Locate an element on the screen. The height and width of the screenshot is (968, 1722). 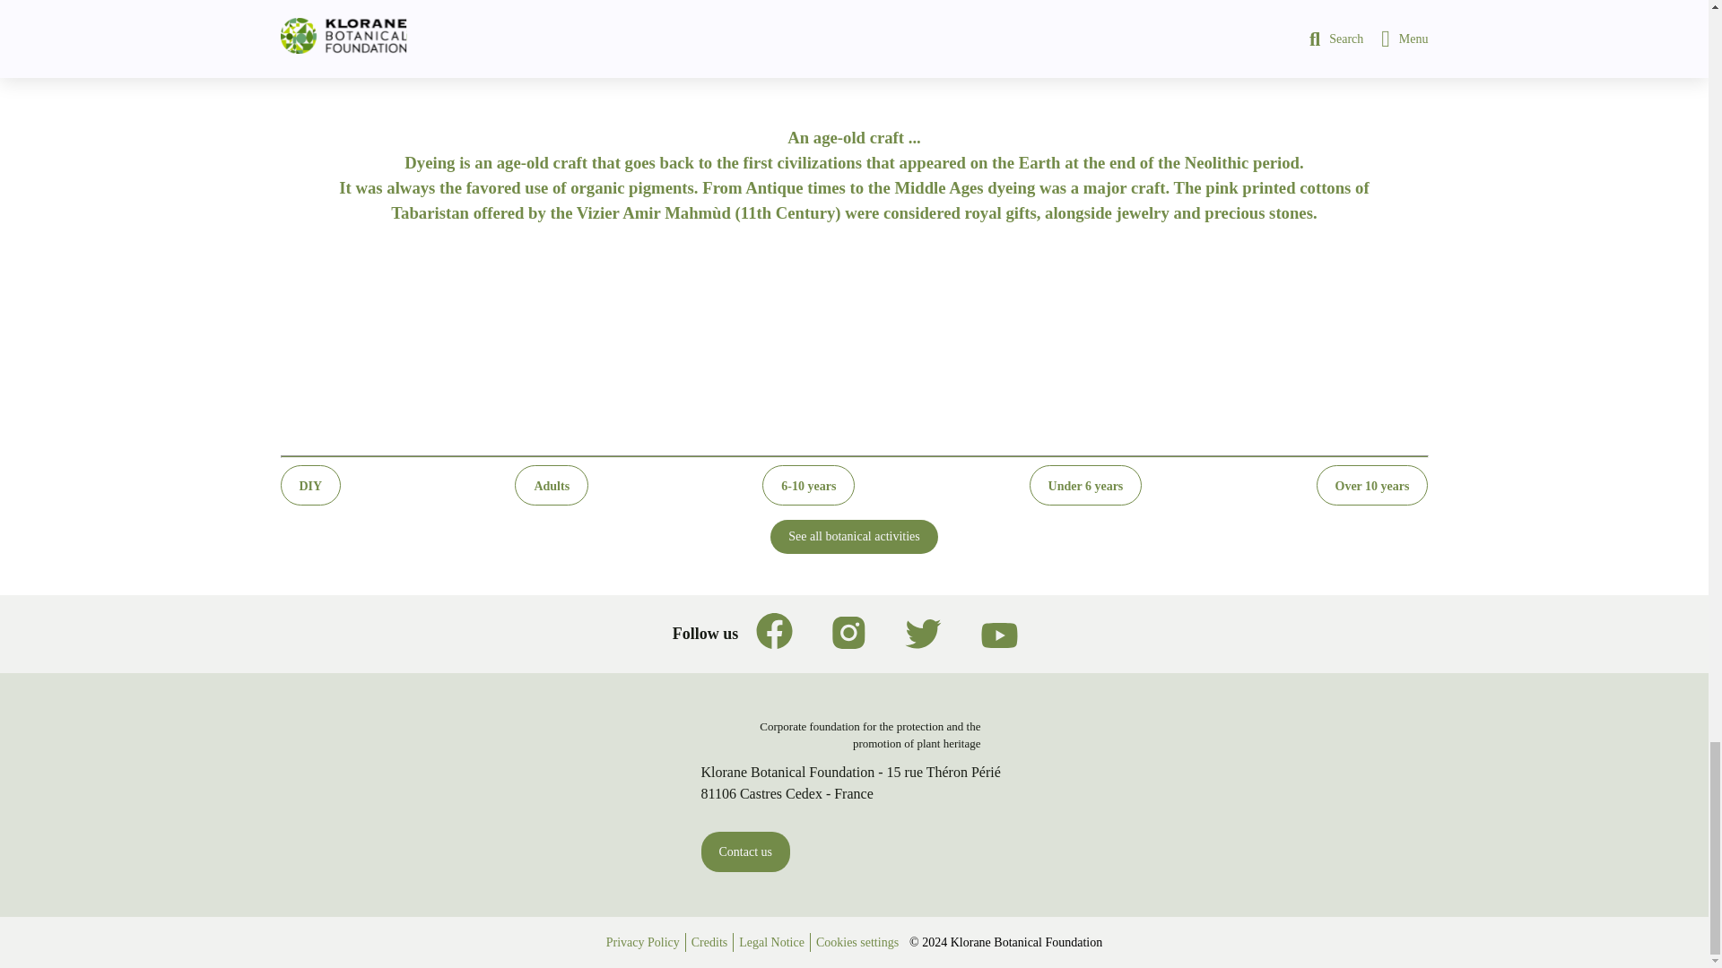
See all botanical activities is located at coordinates (854, 536).